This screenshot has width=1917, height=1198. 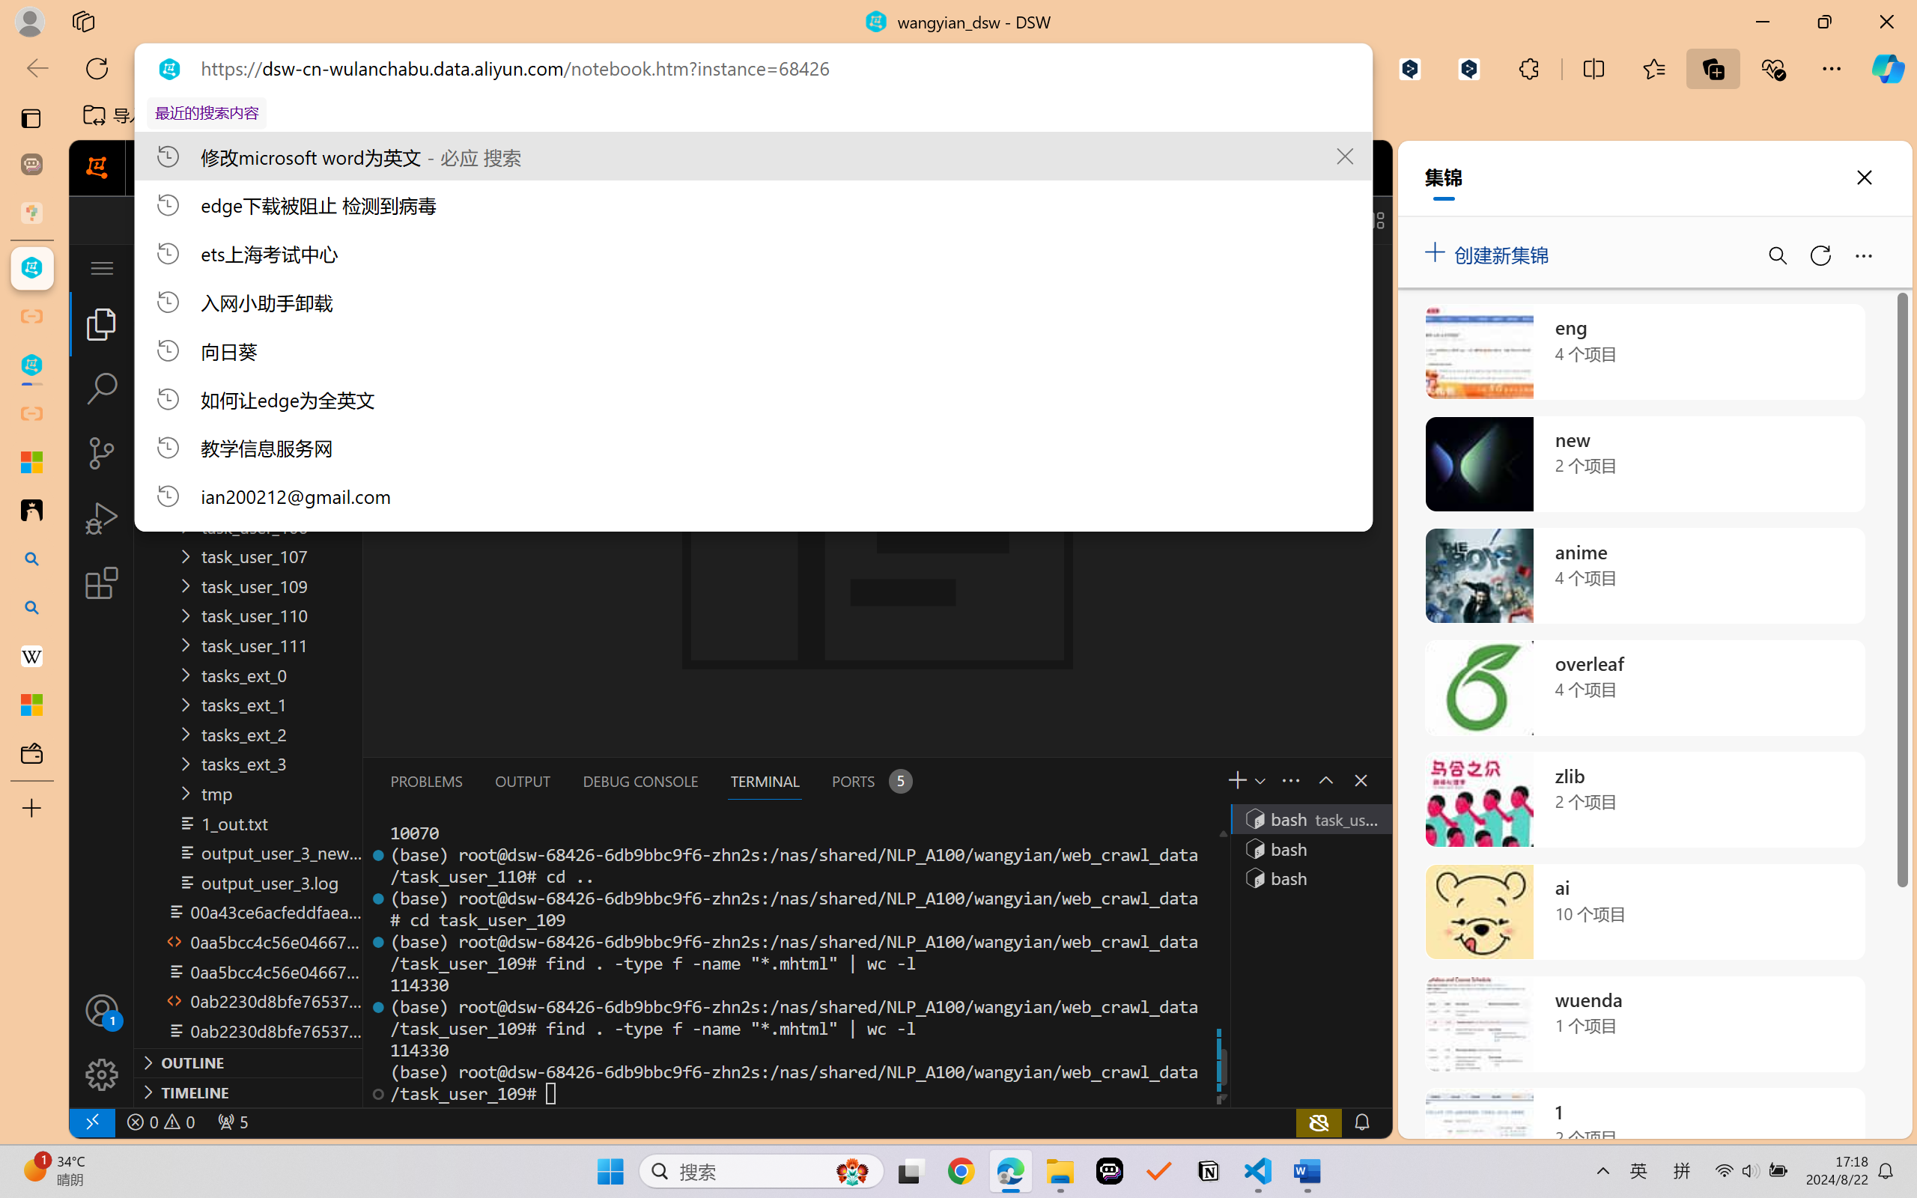 I want to click on remote, so click(x=91, y=1122).